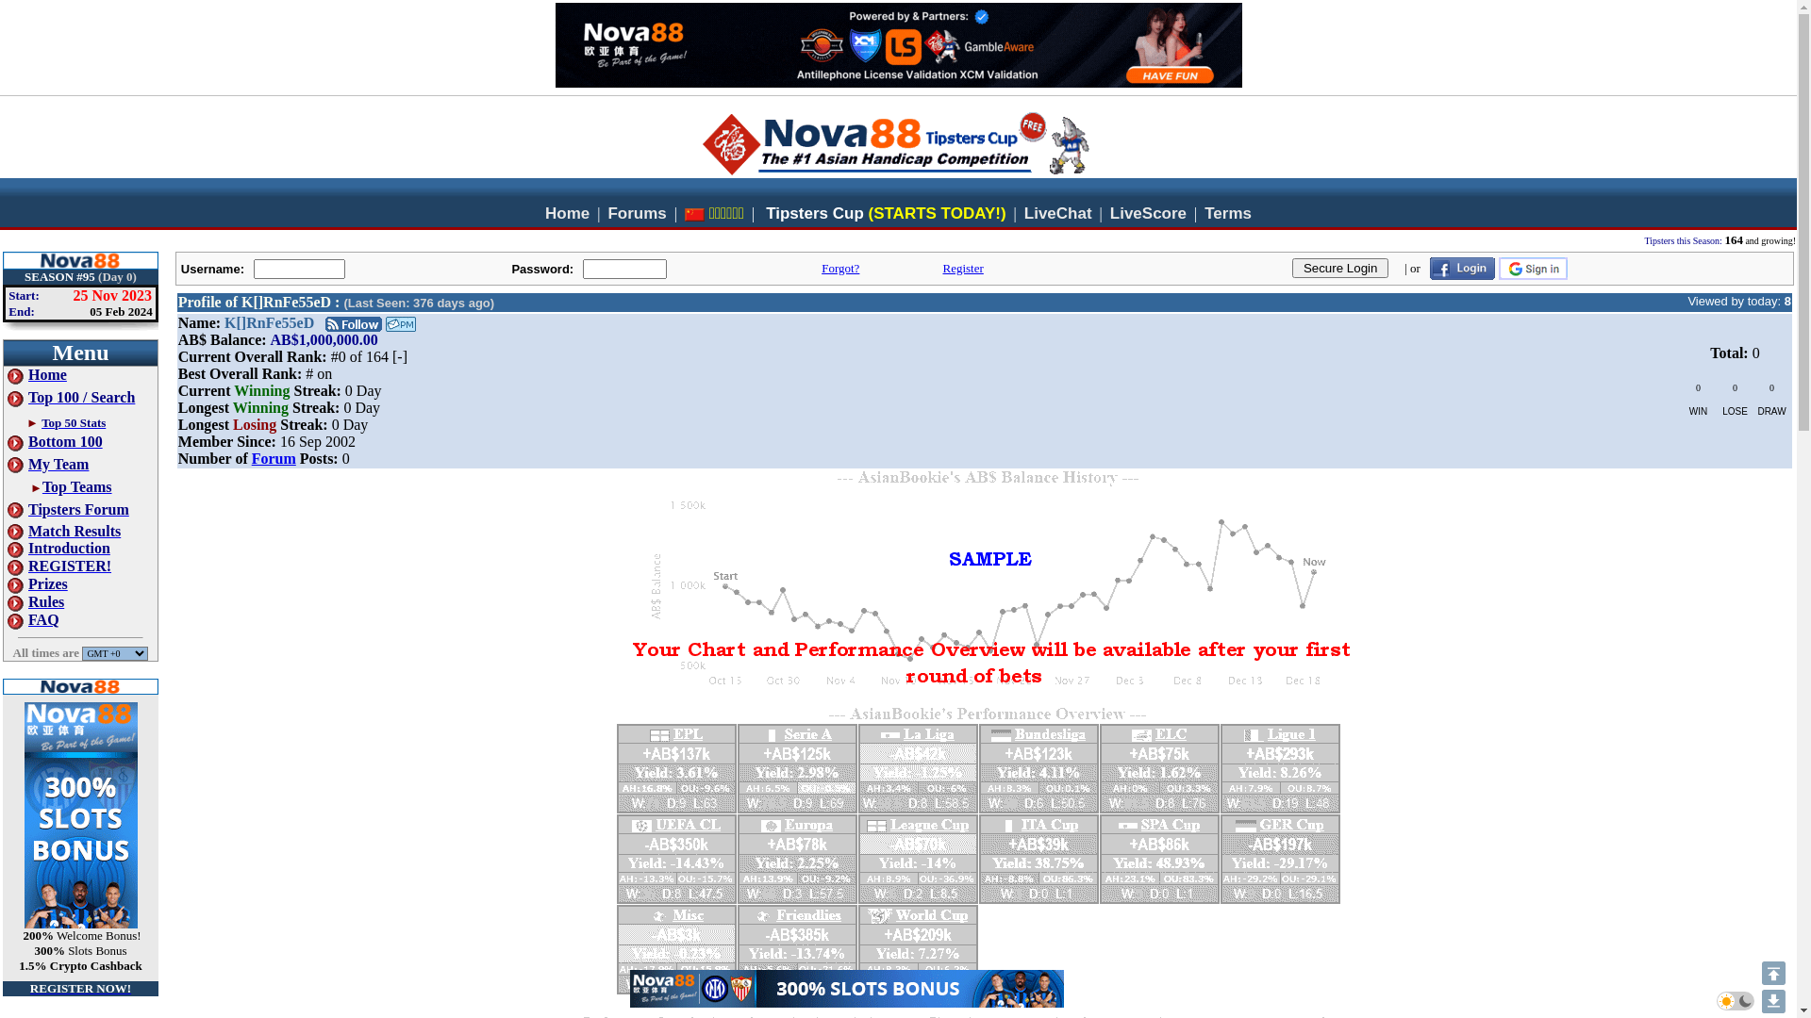 This screenshot has width=1811, height=1018. Describe the element at coordinates (34, 620) in the screenshot. I see `FAQ` at that location.